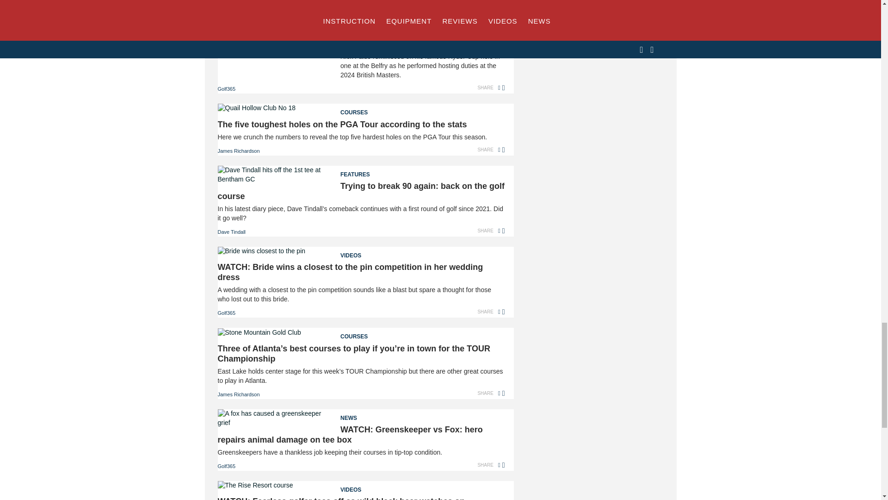 This screenshot has height=500, width=888. Describe the element at coordinates (361, 334) in the screenshot. I see `Courses` at that location.